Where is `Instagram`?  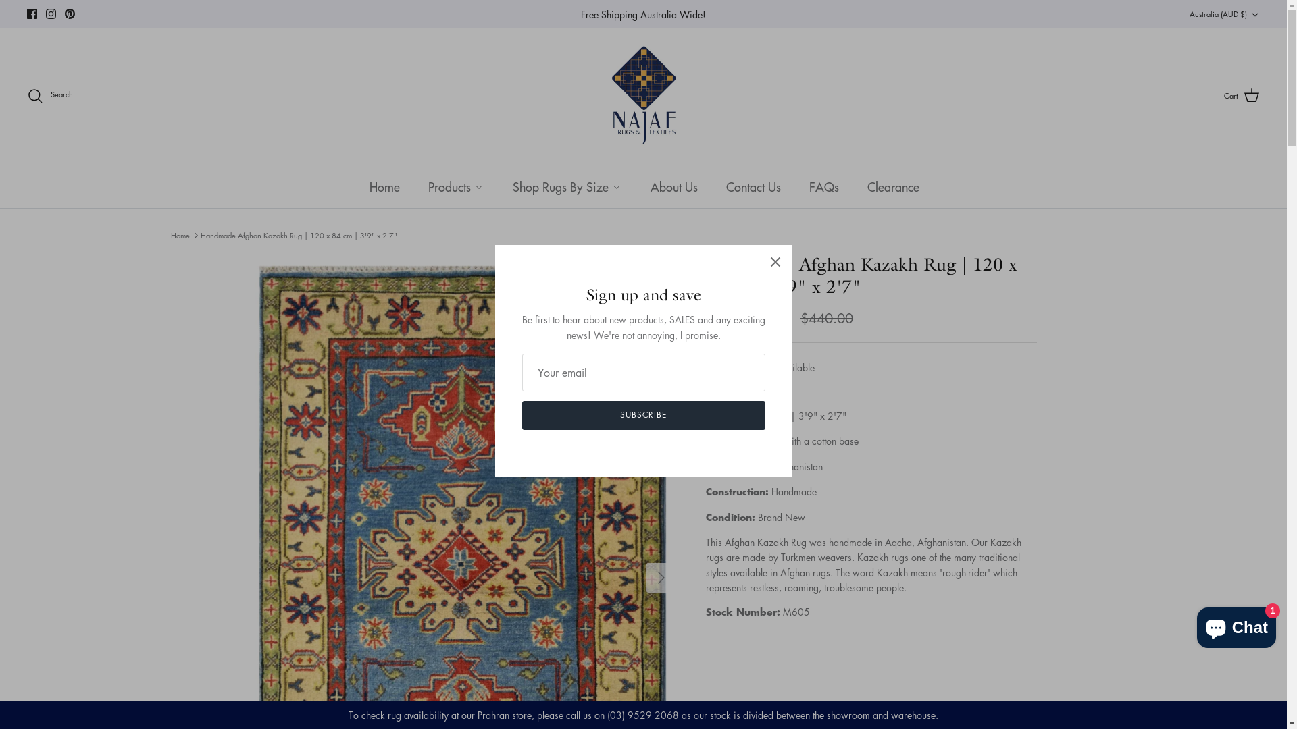
Instagram is located at coordinates (51, 13).